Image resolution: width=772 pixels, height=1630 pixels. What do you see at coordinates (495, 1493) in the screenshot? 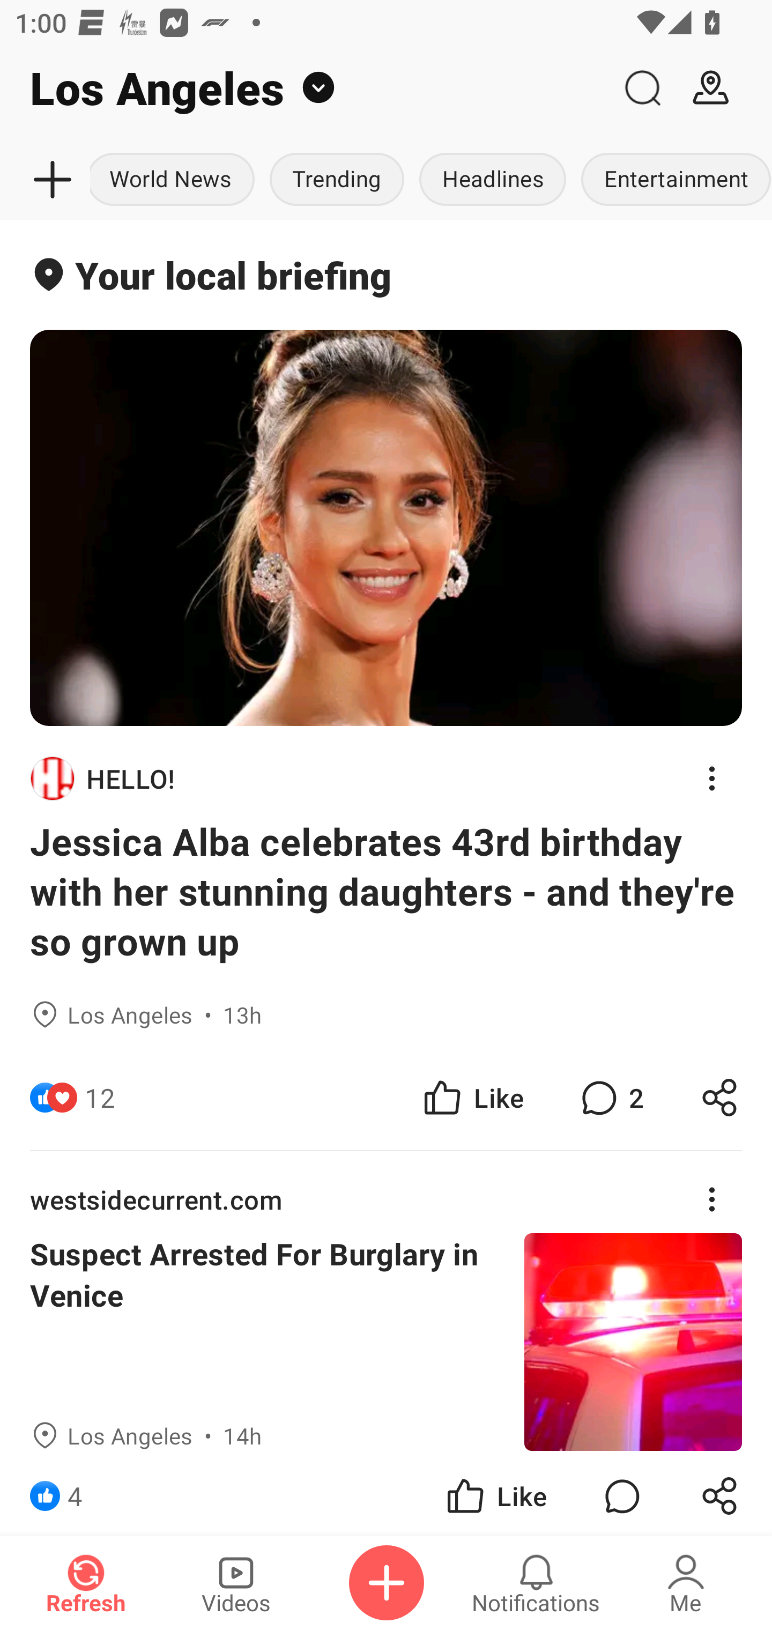
I see `Like` at bounding box center [495, 1493].